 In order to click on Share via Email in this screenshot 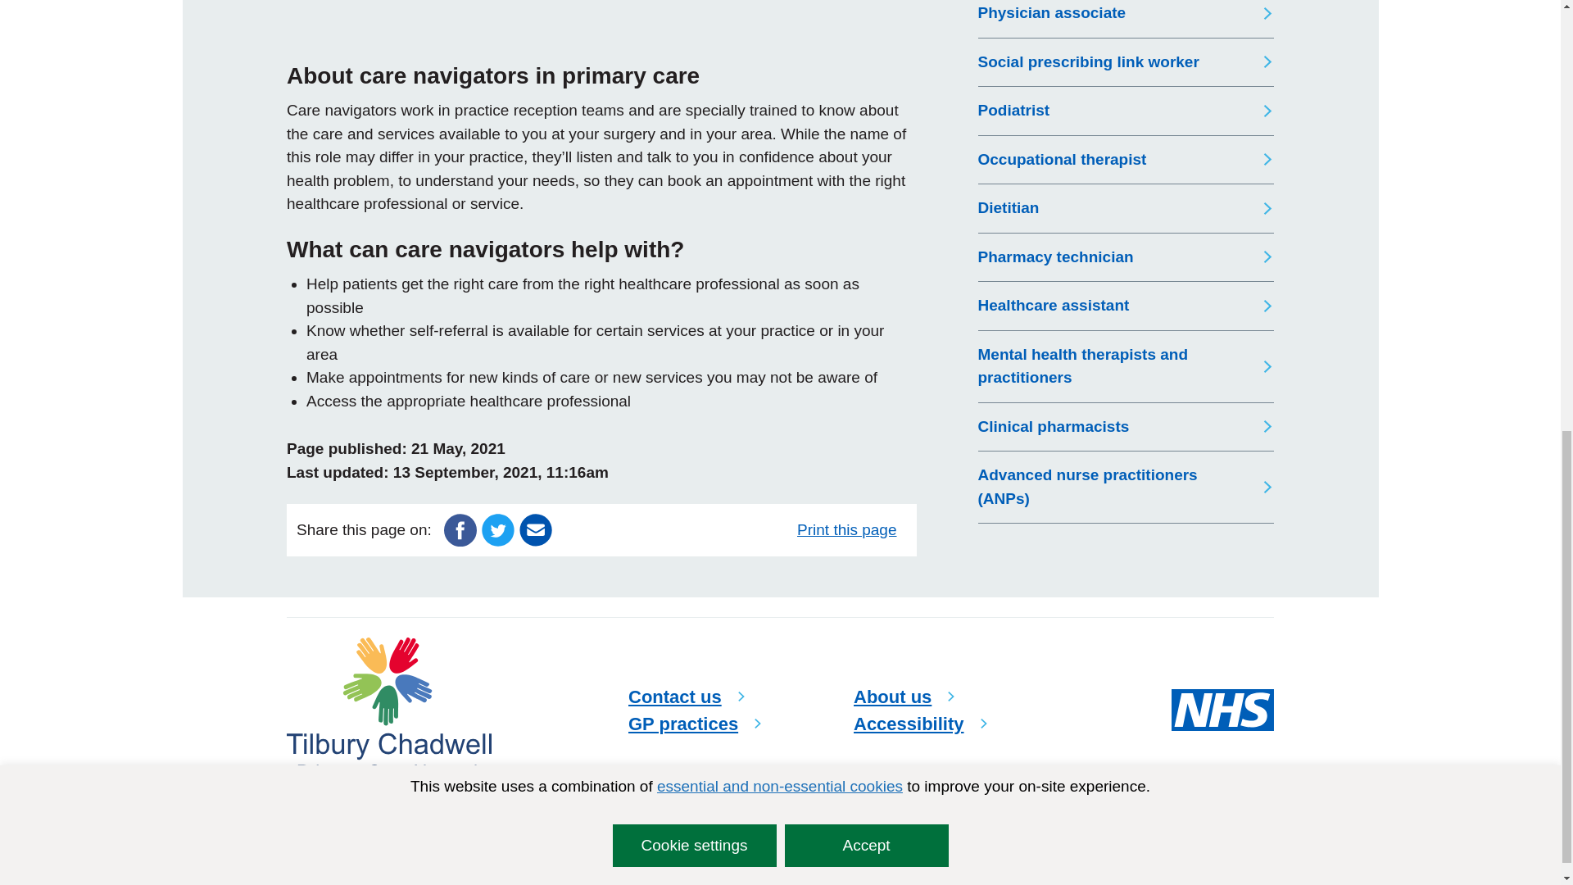, I will do `click(535, 529)`.